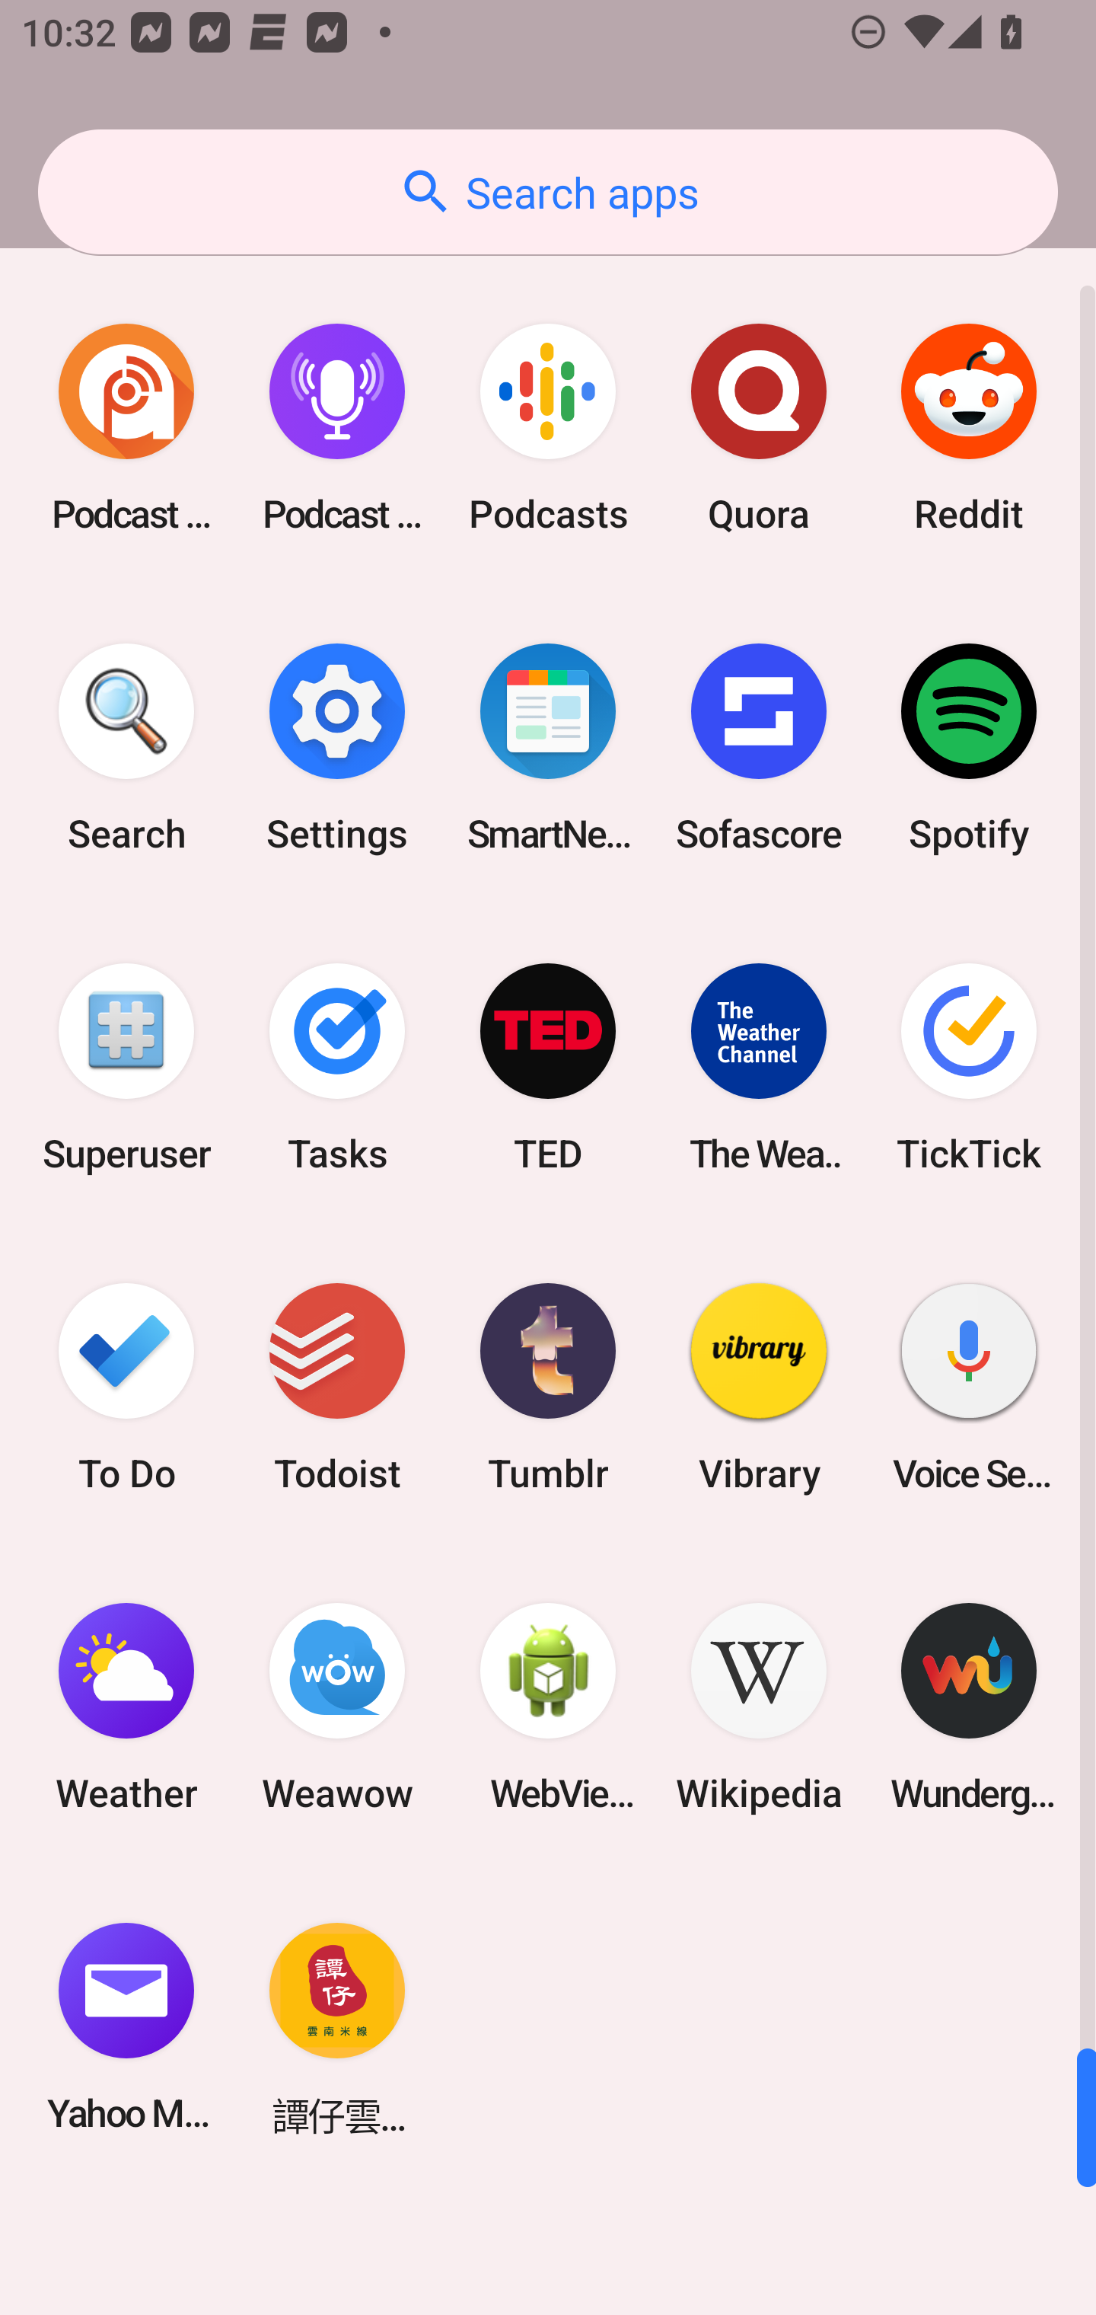 Image resolution: width=1096 pixels, height=2315 pixels. What do you see at coordinates (337, 428) in the screenshot?
I see `Podcast Player` at bounding box center [337, 428].